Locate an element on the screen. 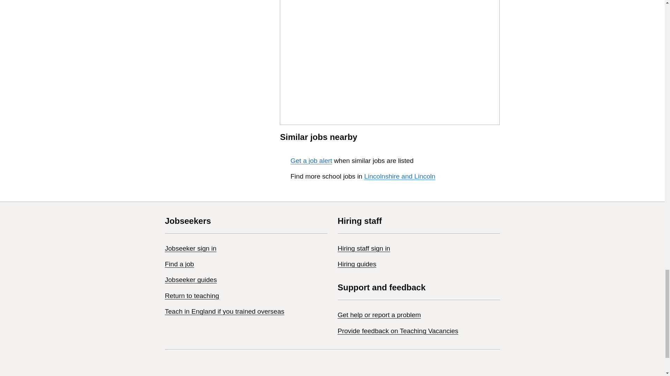  Lincolnshire and Lincoln is located at coordinates (400, 176).